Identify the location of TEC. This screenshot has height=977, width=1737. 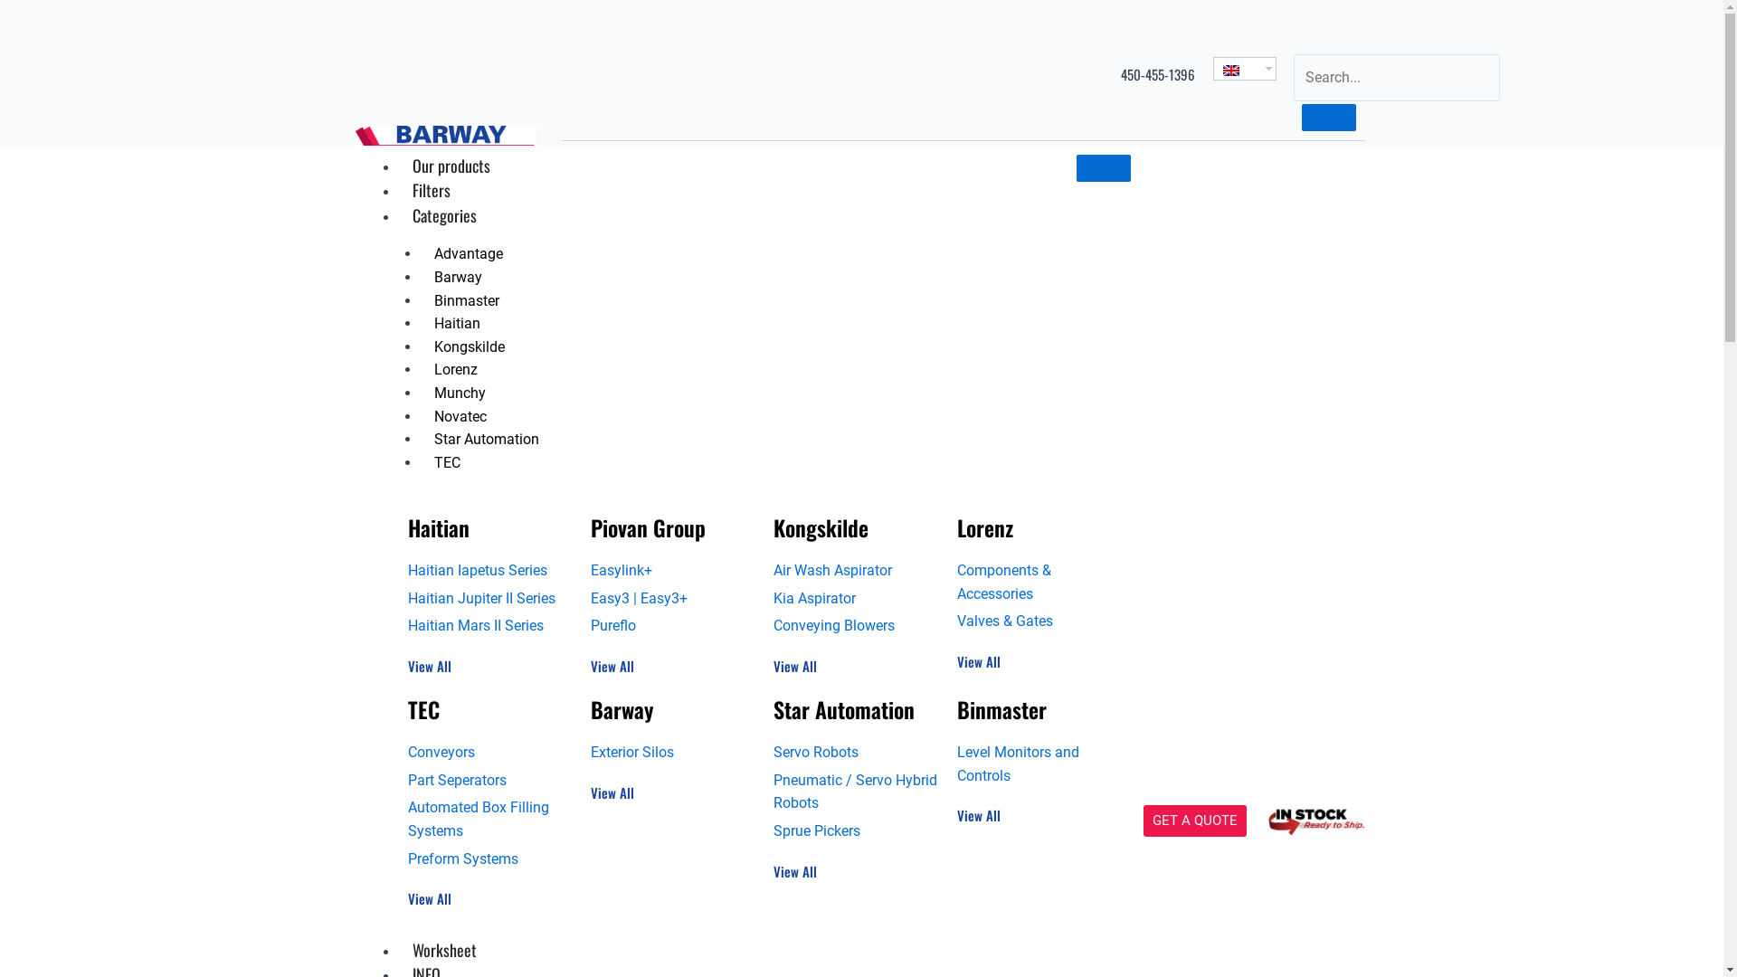
(423, 709).